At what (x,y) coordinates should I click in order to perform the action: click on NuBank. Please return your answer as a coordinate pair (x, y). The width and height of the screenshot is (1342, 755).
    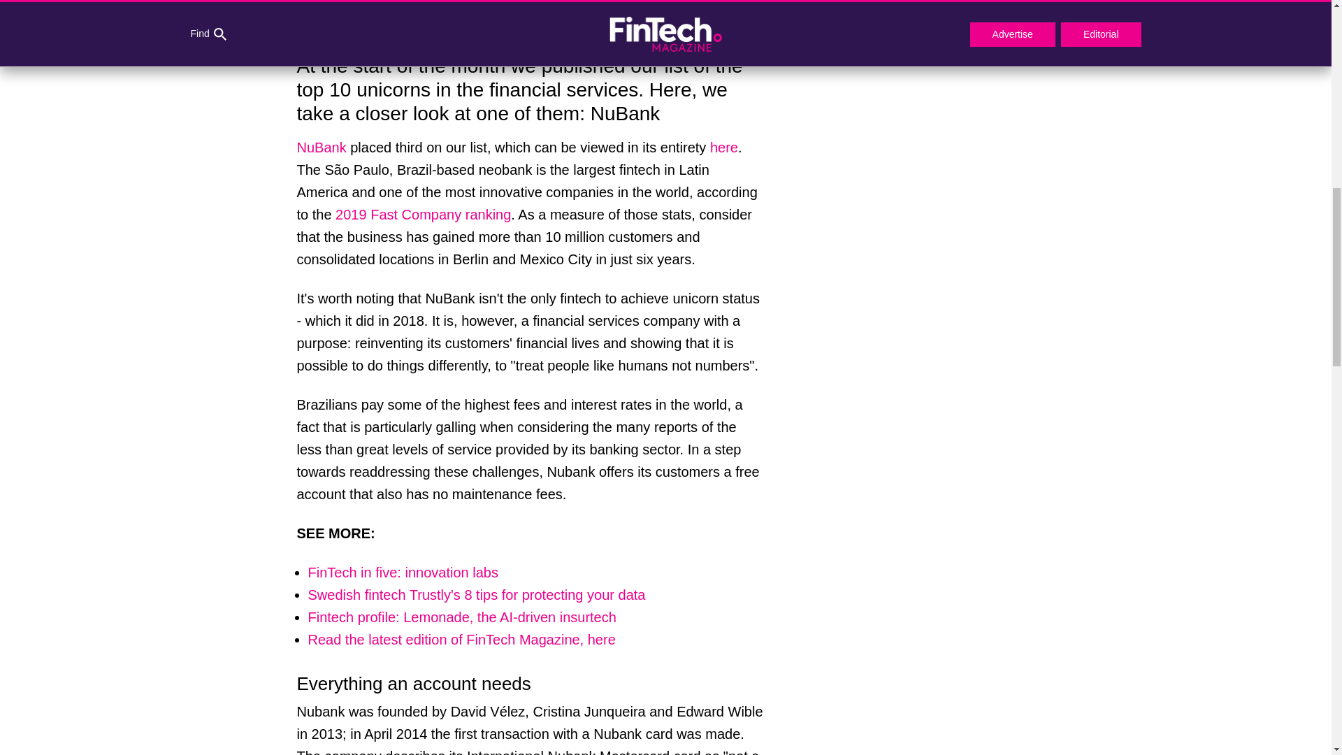
    Looking at the image, I should click on (322, 147).